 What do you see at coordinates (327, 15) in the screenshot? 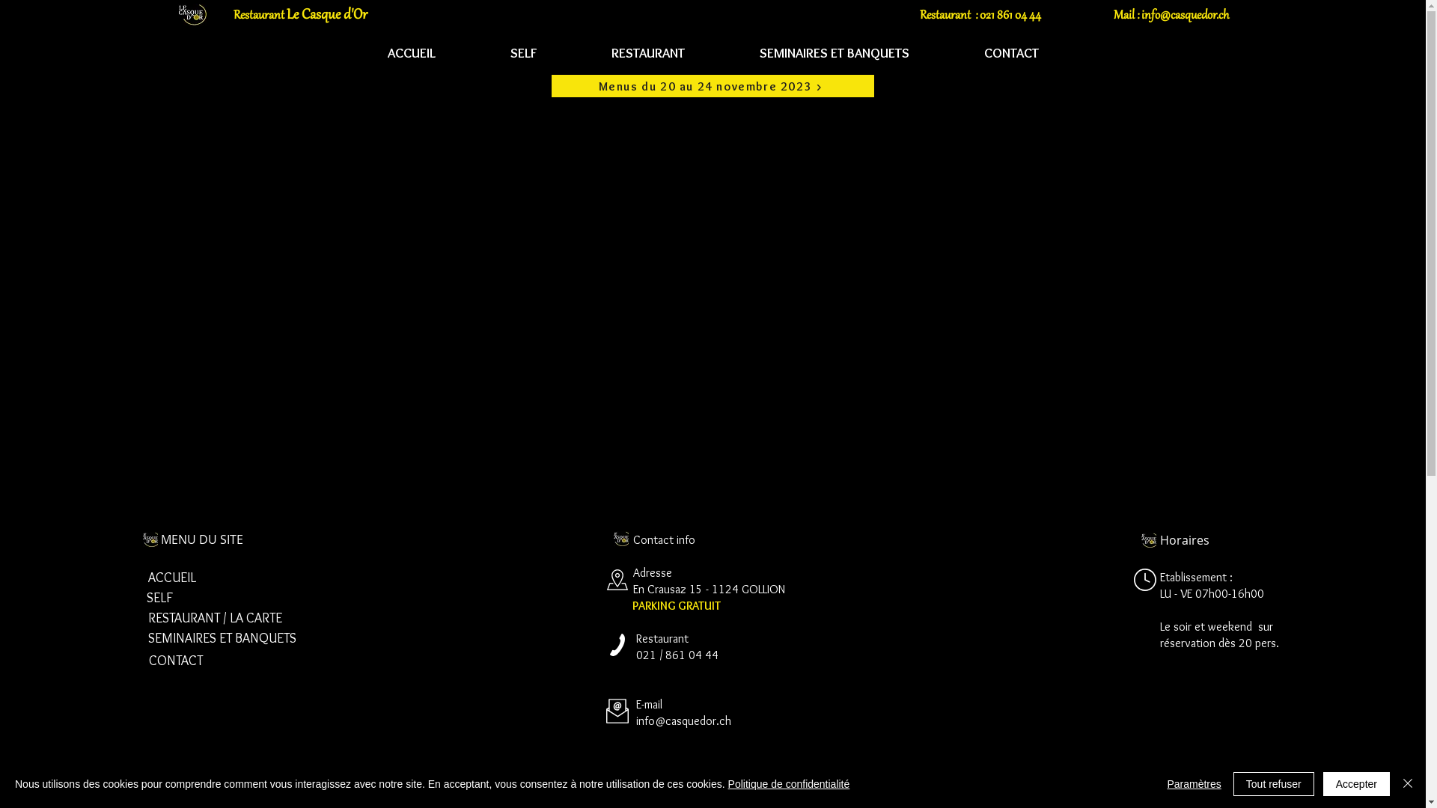
I see `Le Casque d'Or` at bounding box center [327, 15].